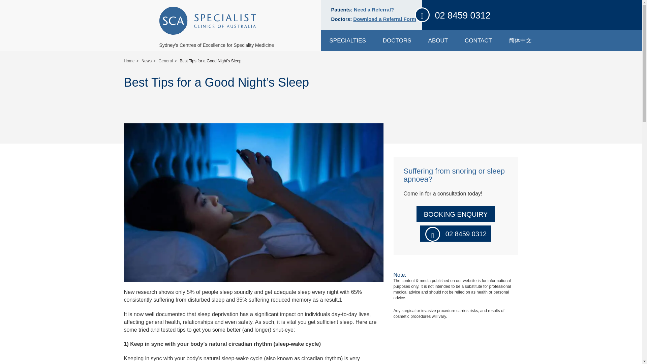  Describe the element at coordinates (347, 40) in the screenshot. I see `SPECIALTIES` at that location.